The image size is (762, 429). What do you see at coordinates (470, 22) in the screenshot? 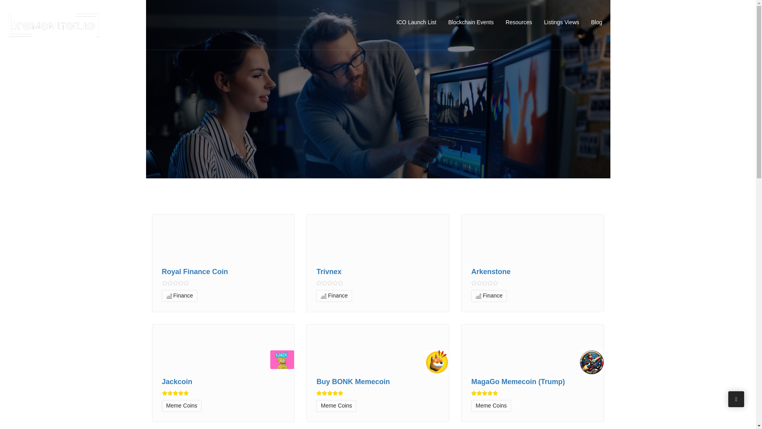
I see `Blockchain Events` at bounding box center [470, 22].